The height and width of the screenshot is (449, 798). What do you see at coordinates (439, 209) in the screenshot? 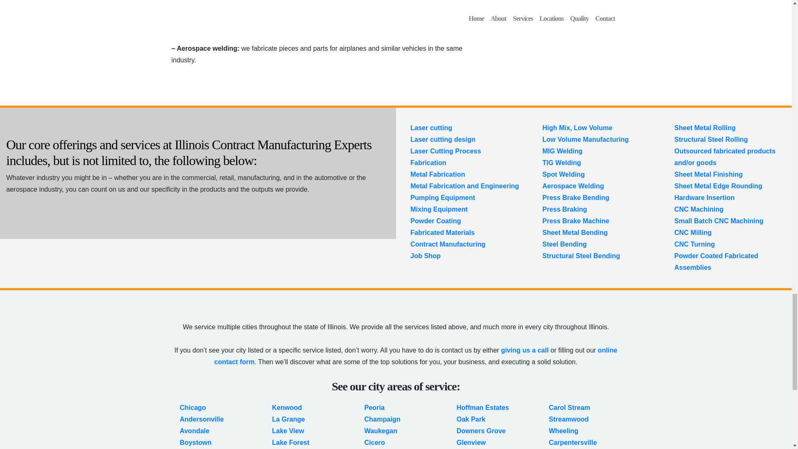
I see `Mixing Equipment` at bounding box center [439, 209].